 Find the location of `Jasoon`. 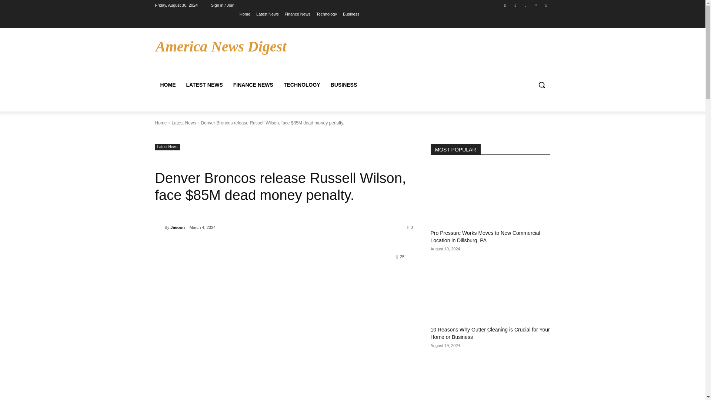

Jasoon is located at coordinates (159, 227).